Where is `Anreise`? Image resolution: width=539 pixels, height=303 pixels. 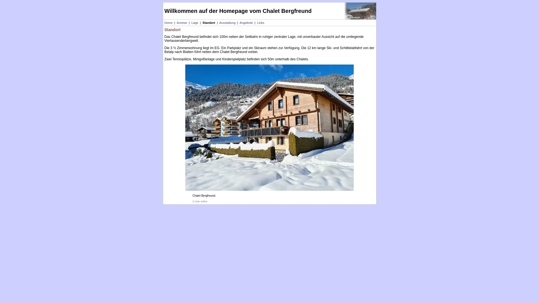
Anreise is located at coordinates (182, 23).